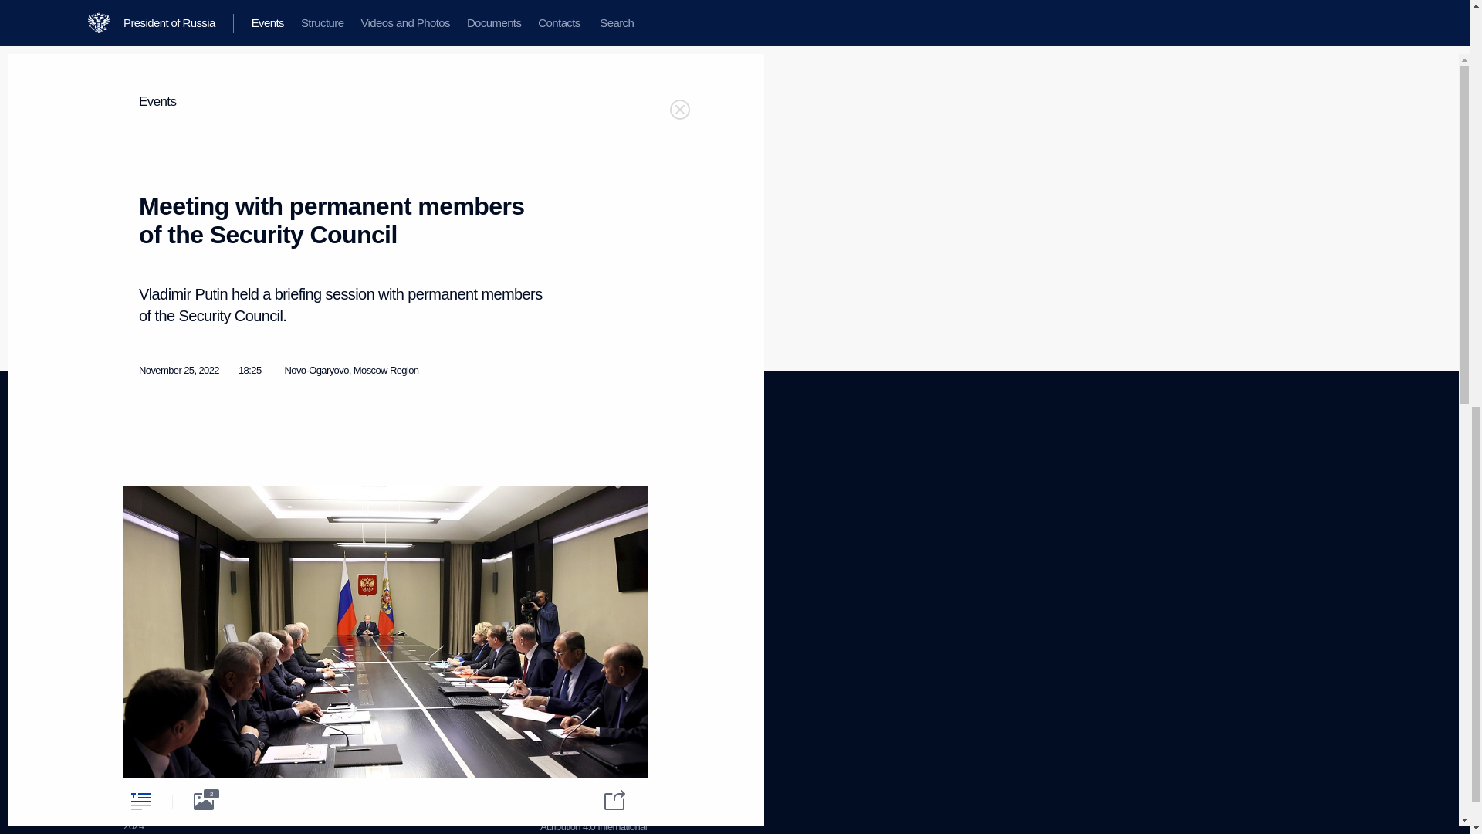  I want to click on Contacts, so click(141, 567).